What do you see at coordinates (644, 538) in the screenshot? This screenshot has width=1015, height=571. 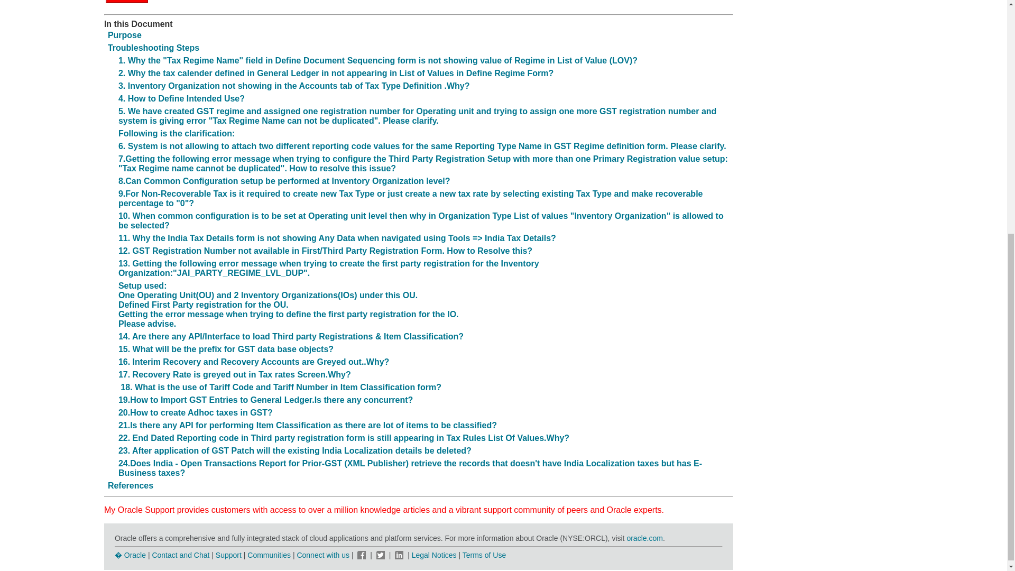 I see `oracle.com` at bounding box center [644, 538].